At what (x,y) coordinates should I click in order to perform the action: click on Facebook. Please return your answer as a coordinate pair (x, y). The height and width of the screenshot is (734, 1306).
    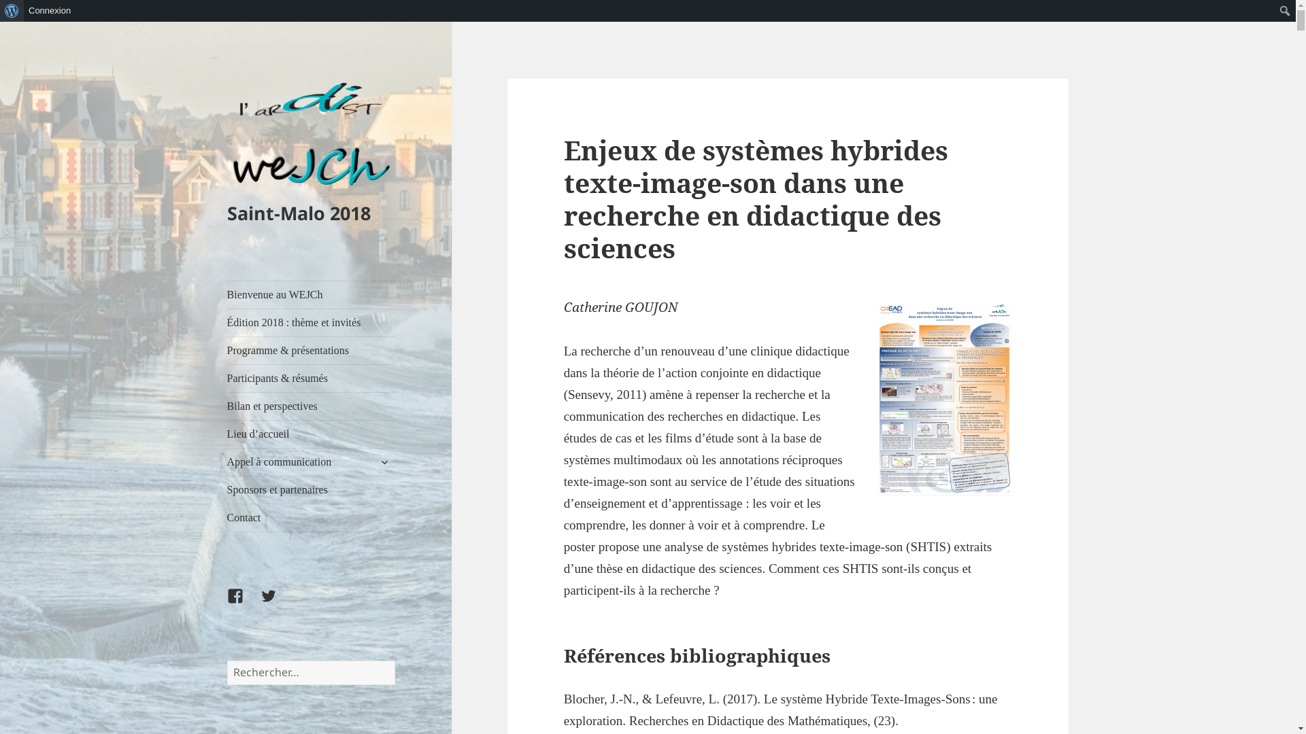
    Looking at the image, I should click on (244, 604).